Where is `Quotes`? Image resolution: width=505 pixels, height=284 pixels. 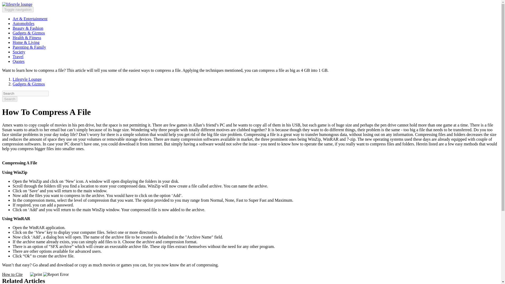 Quotes is located at coordinates (18, 61).